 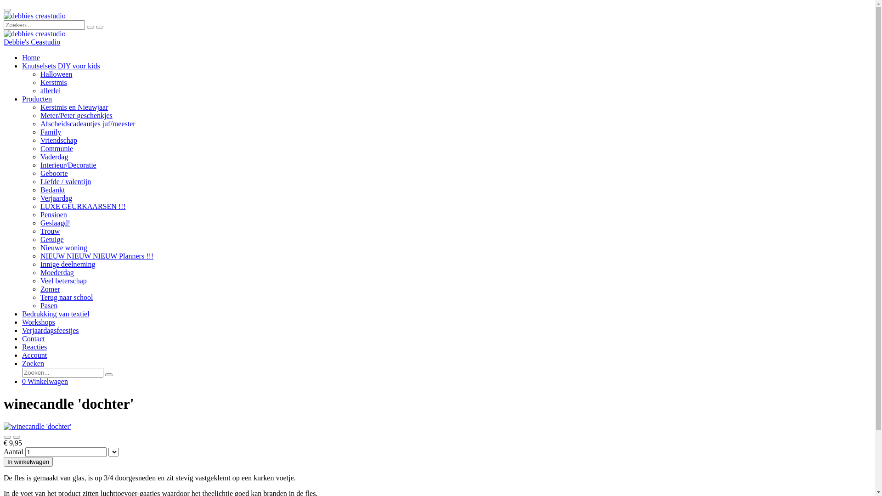 I want to click on debbies creastudio, so click(x=35, y=16).